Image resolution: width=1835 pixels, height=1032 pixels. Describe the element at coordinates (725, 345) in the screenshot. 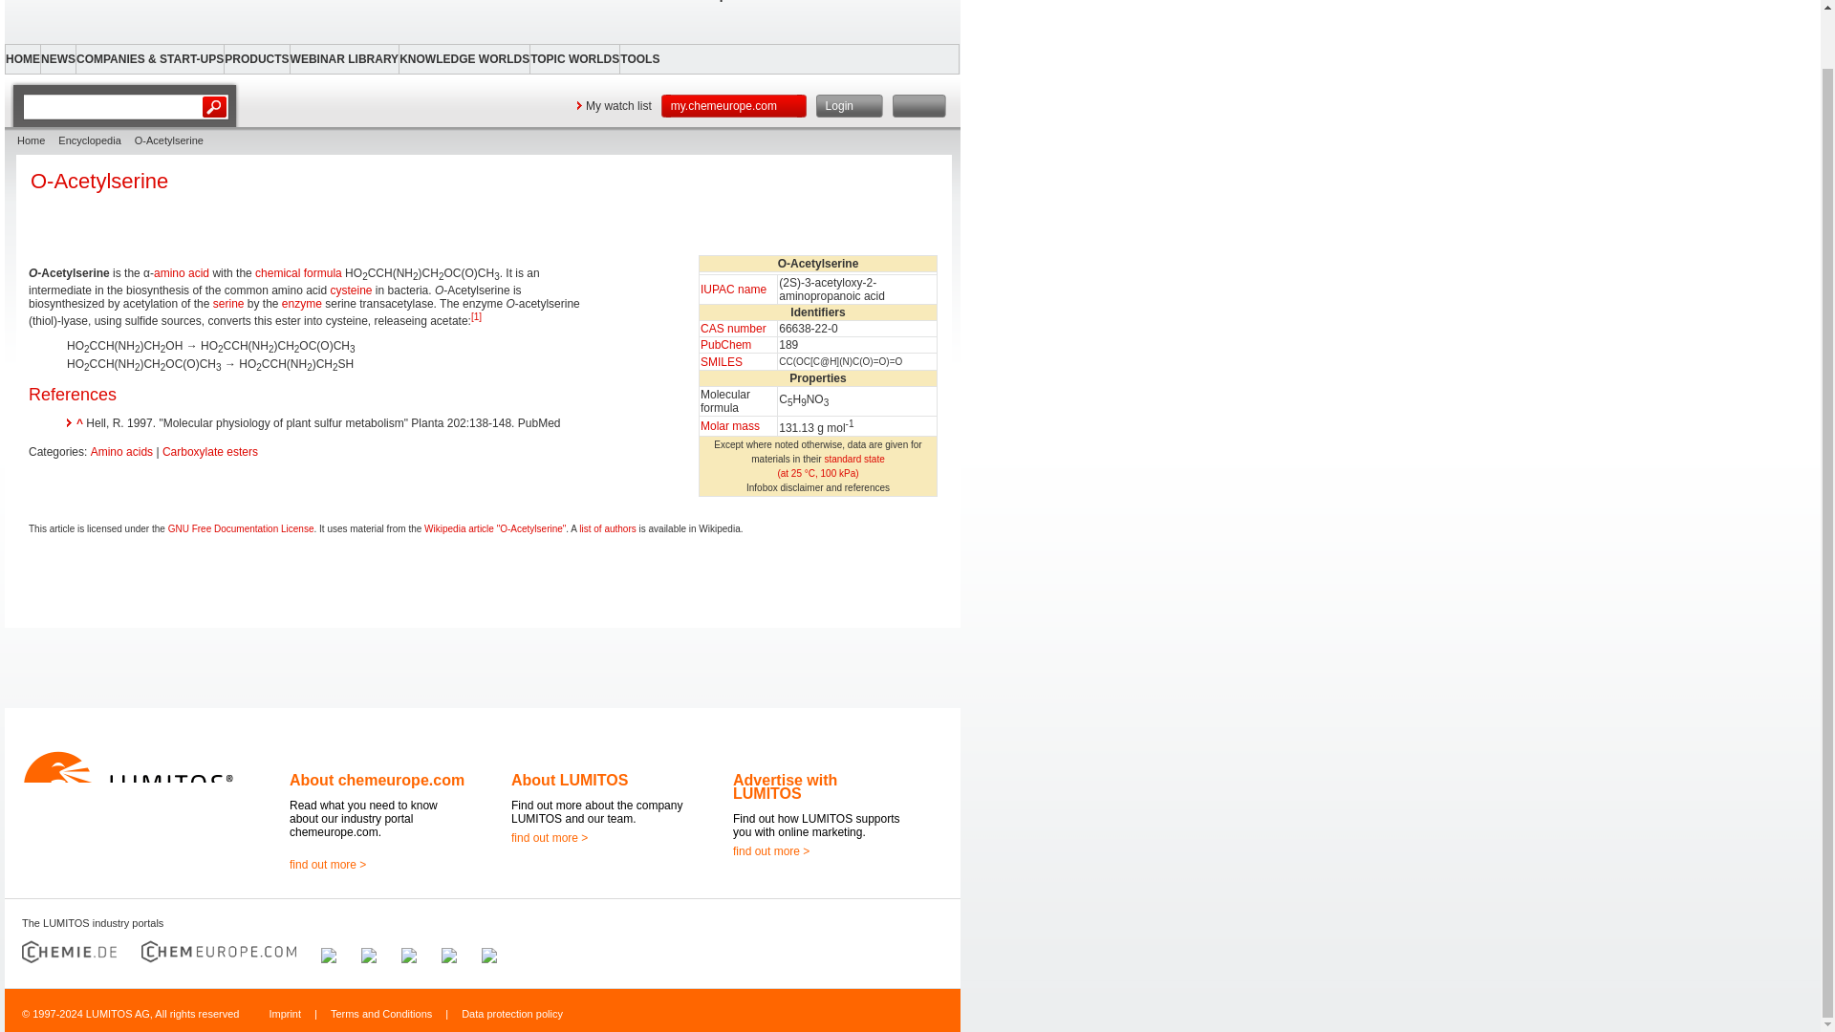

I see `PubChem` at that location.